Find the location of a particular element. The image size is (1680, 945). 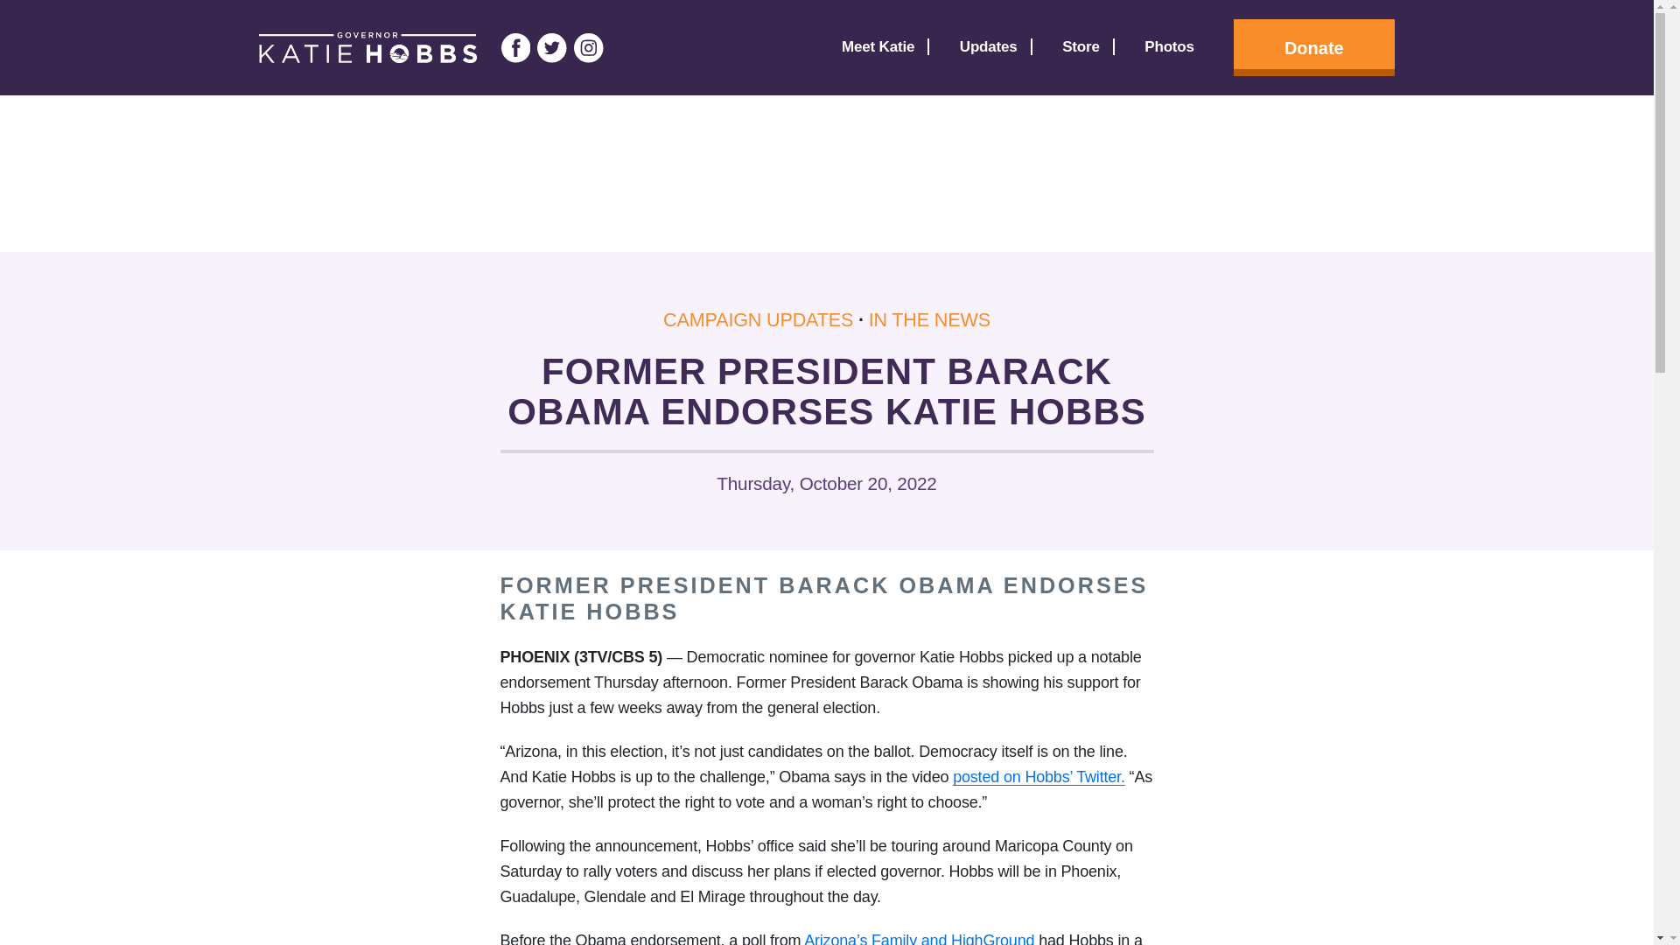

Meet Katie is located at coordinates (877, 47).